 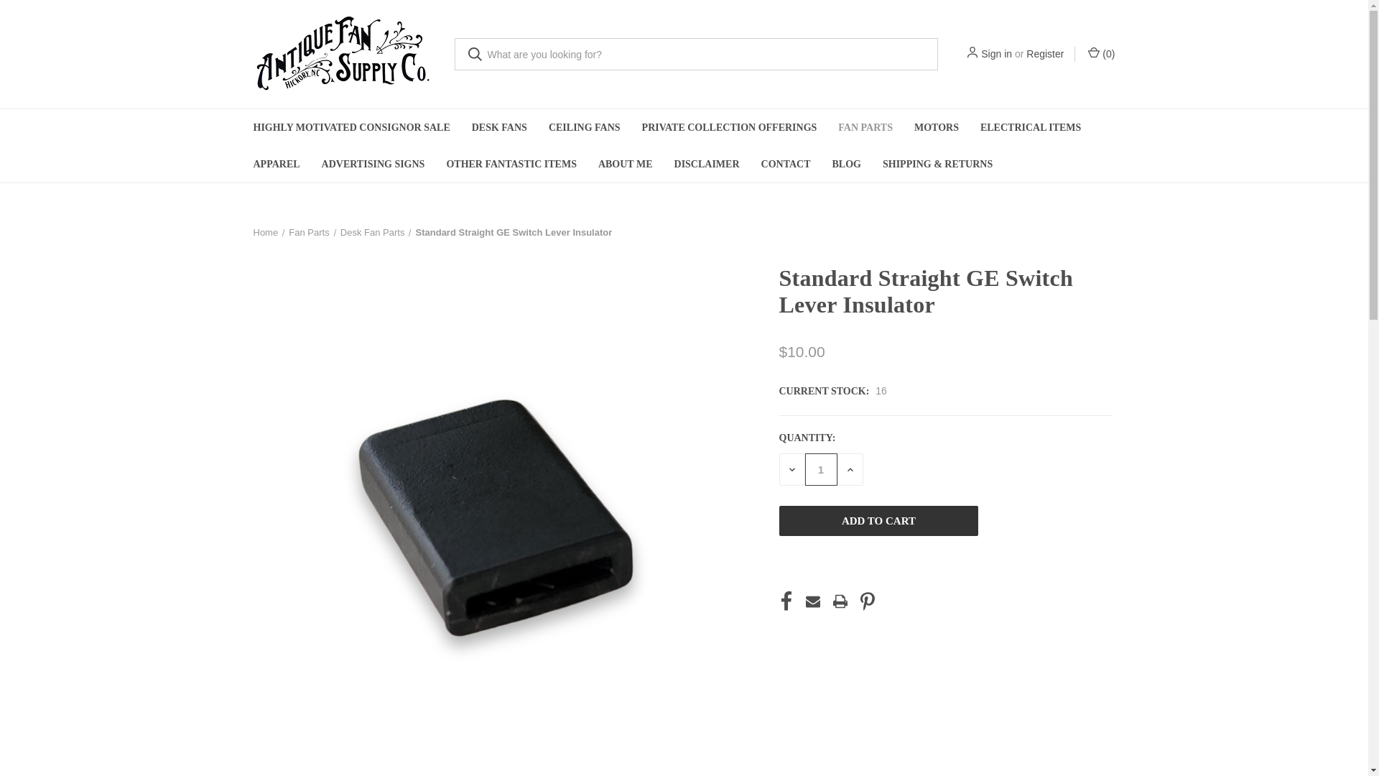 What do you see at coordinates (1044, 54) in the screenshot?
I see `Register` at bounding box center [1044, 54].